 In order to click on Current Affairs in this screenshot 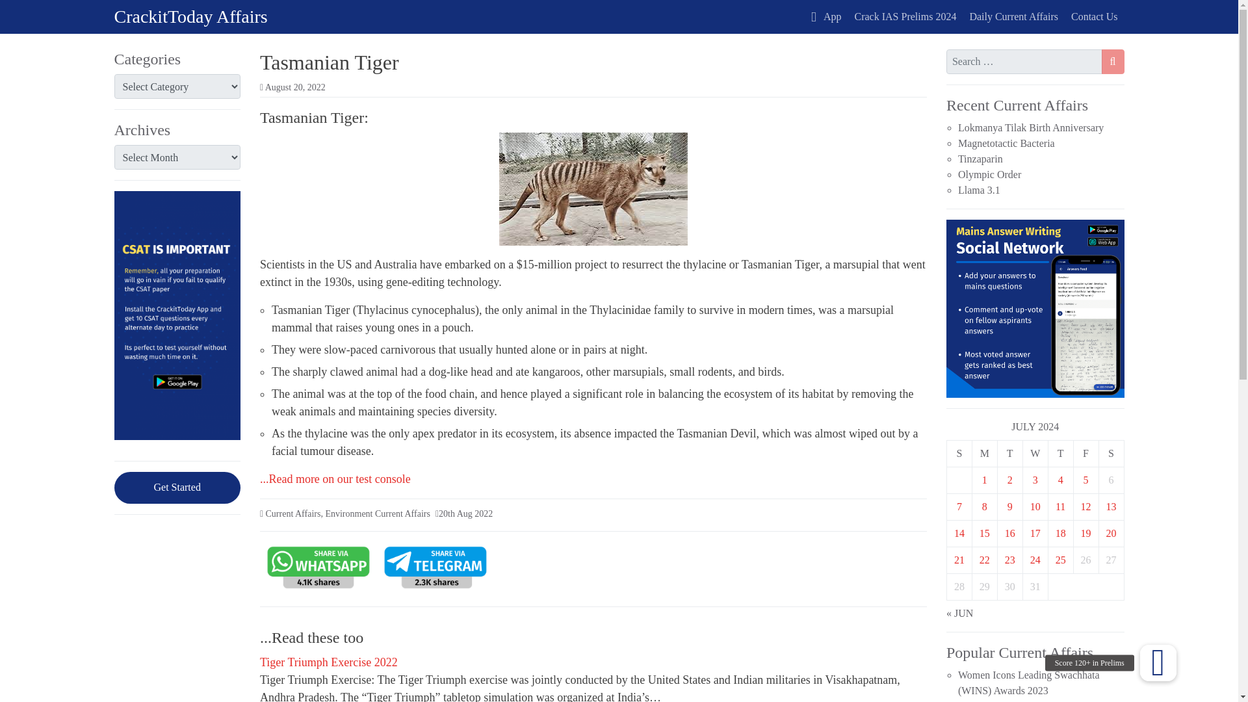, I will do `click(292, 513)`.